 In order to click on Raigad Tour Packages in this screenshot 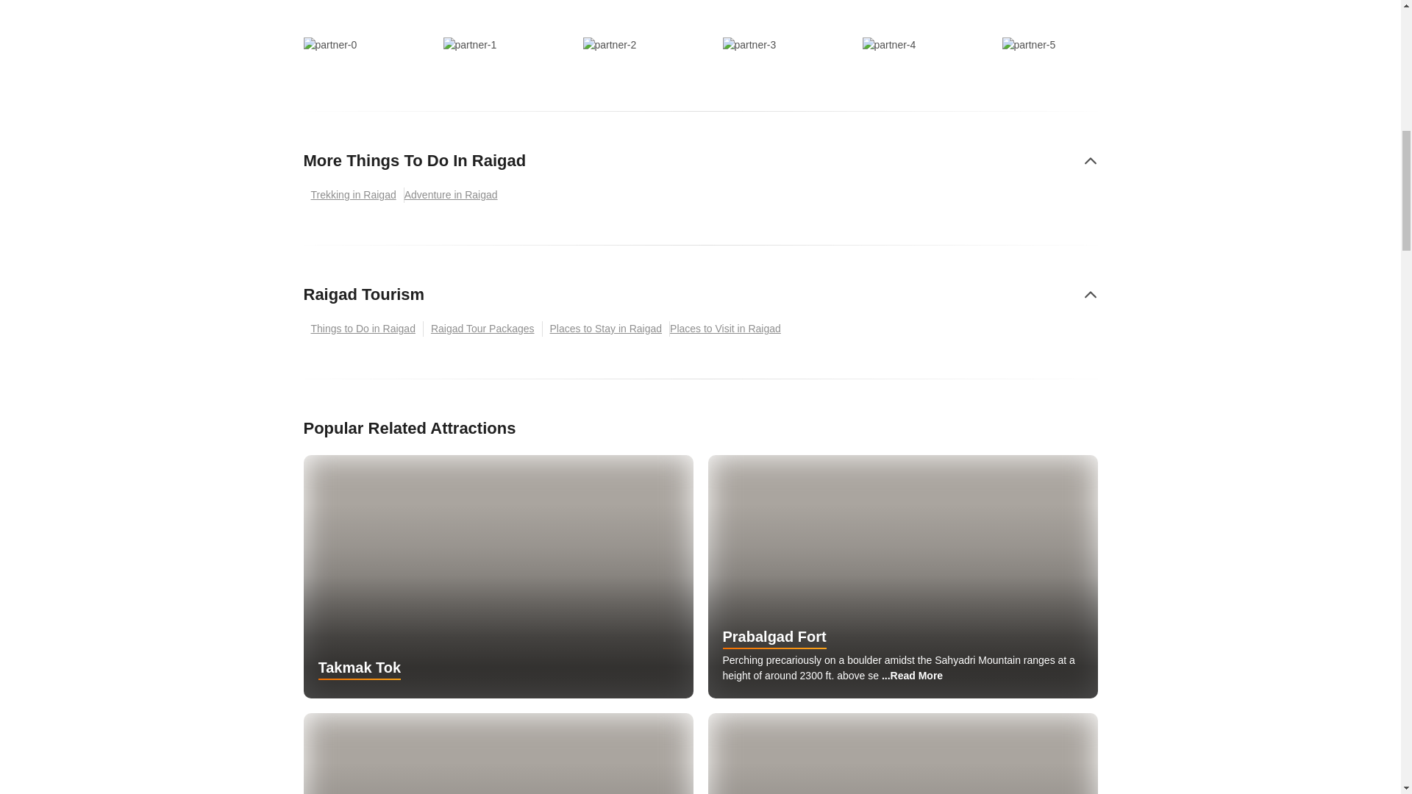, I will do `click(482, 329)`.